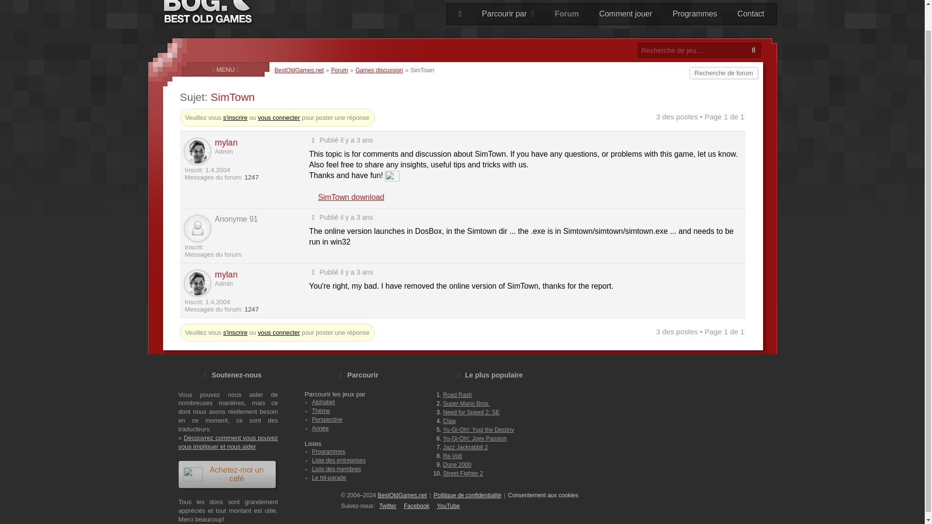 This screenshot has height=524, width=932. I want to click on vous connecter, so click(279, 332).